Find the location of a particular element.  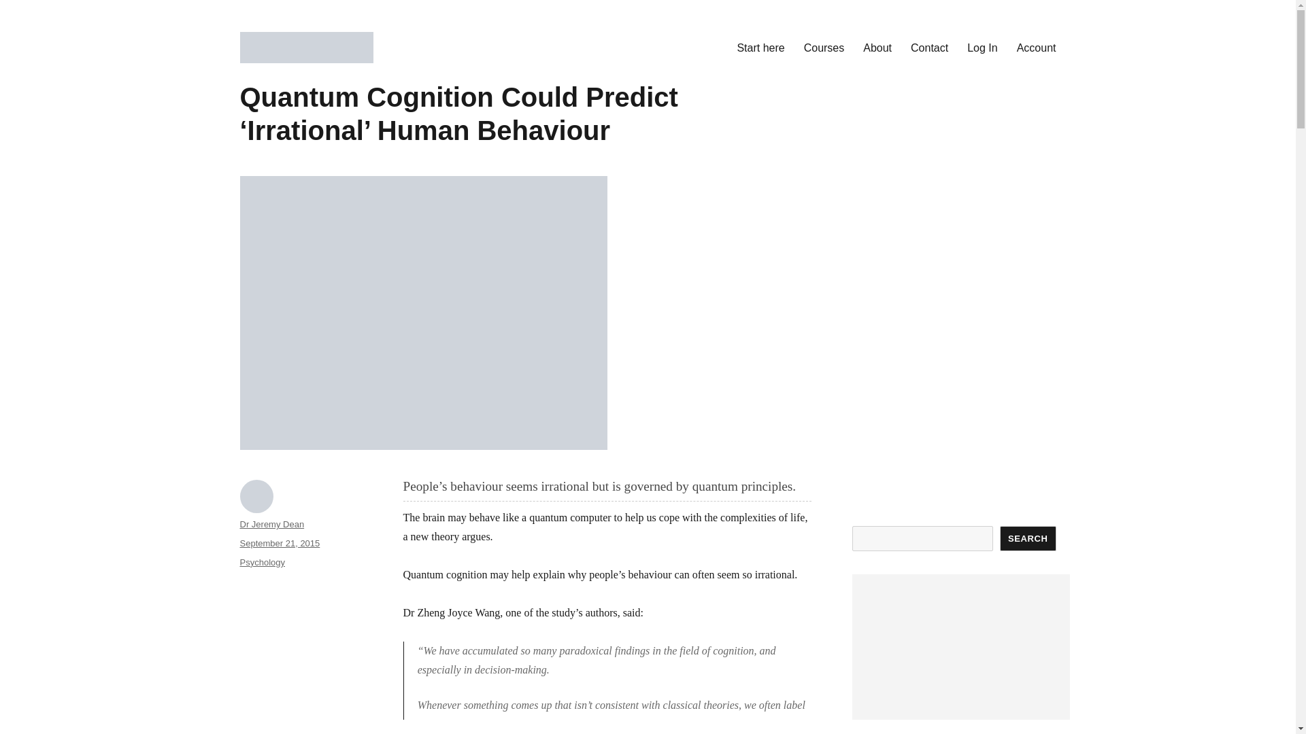

SEARCH is located at coordinates (1028, 538).